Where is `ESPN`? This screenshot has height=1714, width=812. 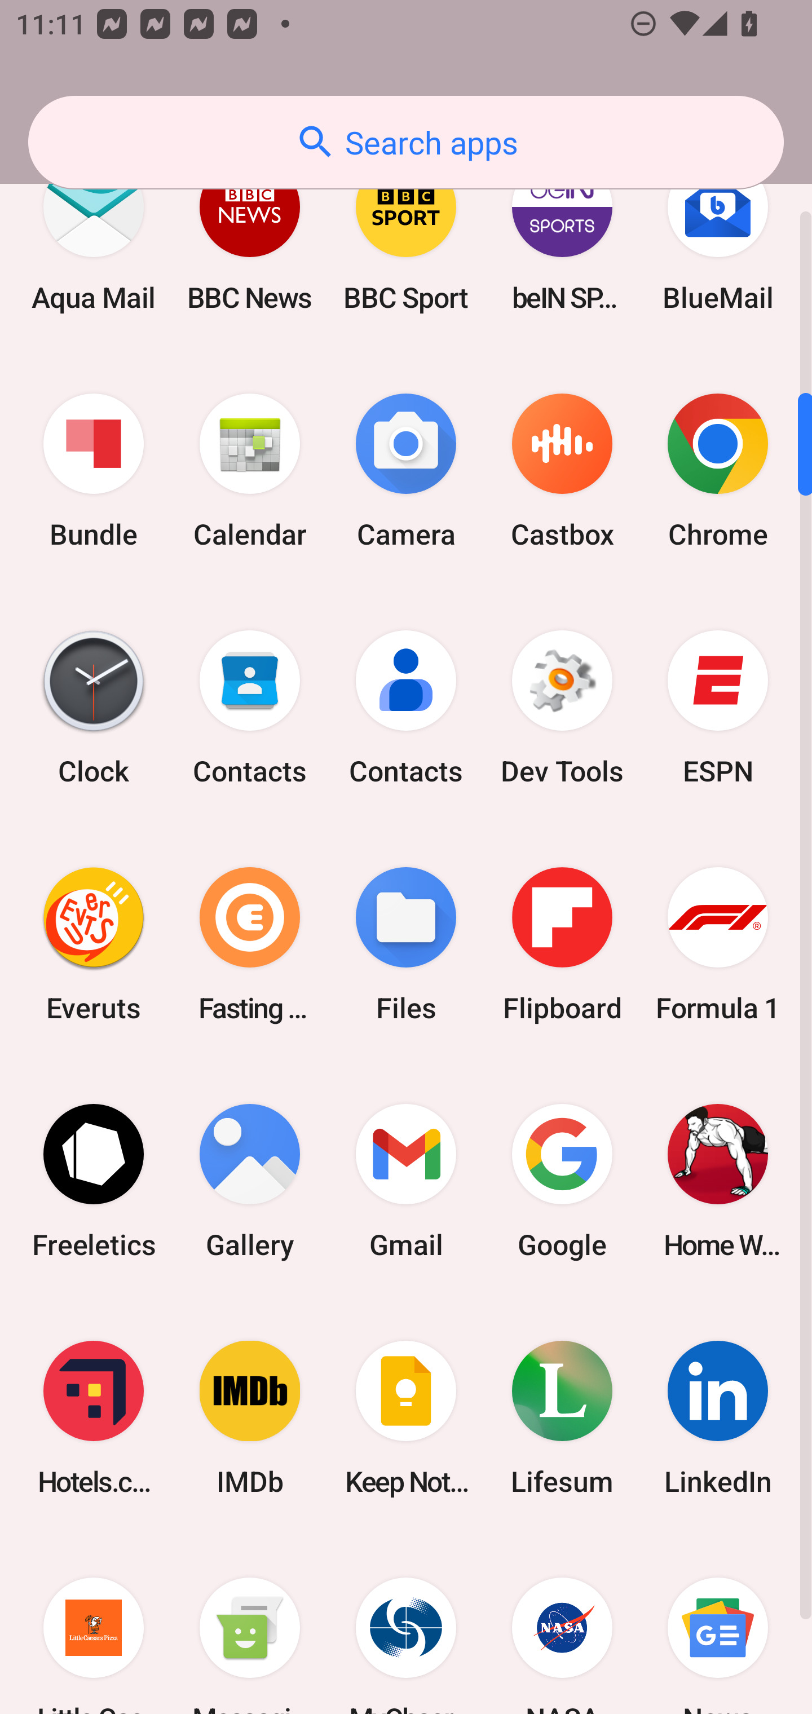 ESPN is located at coordinates (718, 708).